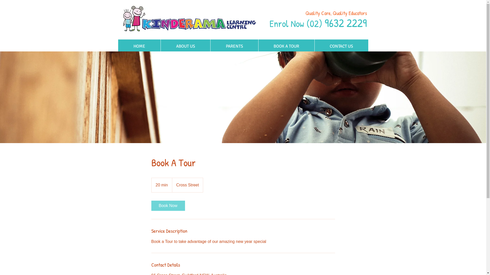  Describe the element at coordinates (168, 206) in the screenshot. I see `Book Now` at that location.